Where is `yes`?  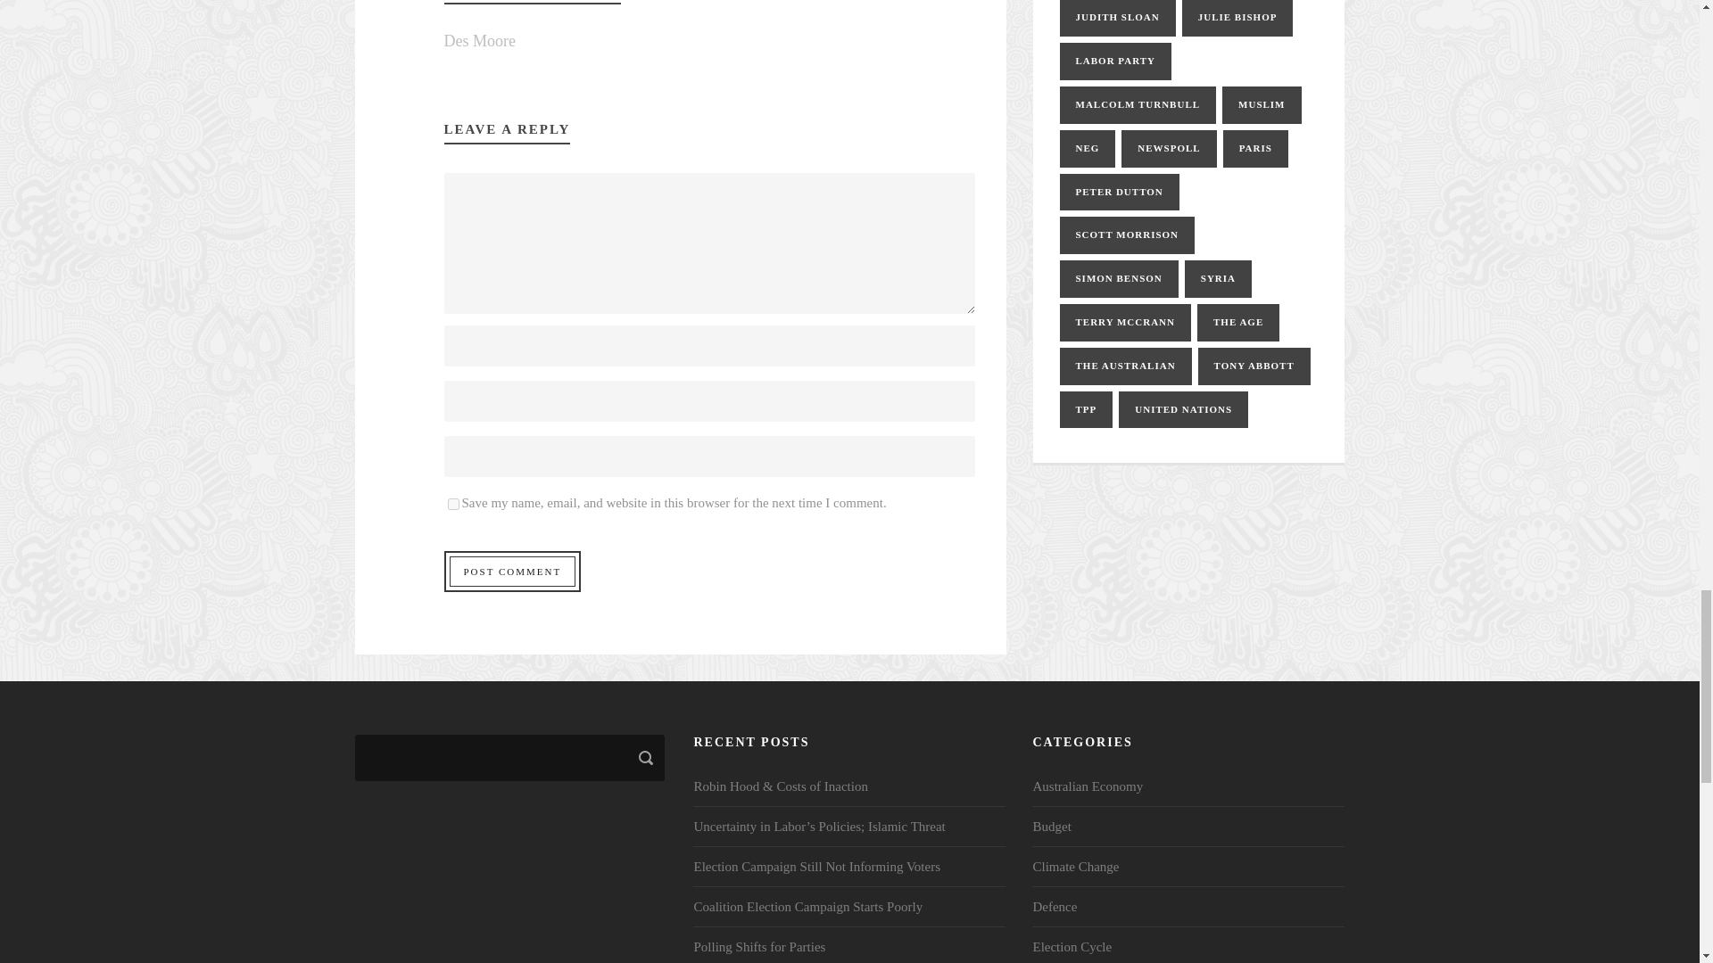 yes is located at coordinates (453, 505).